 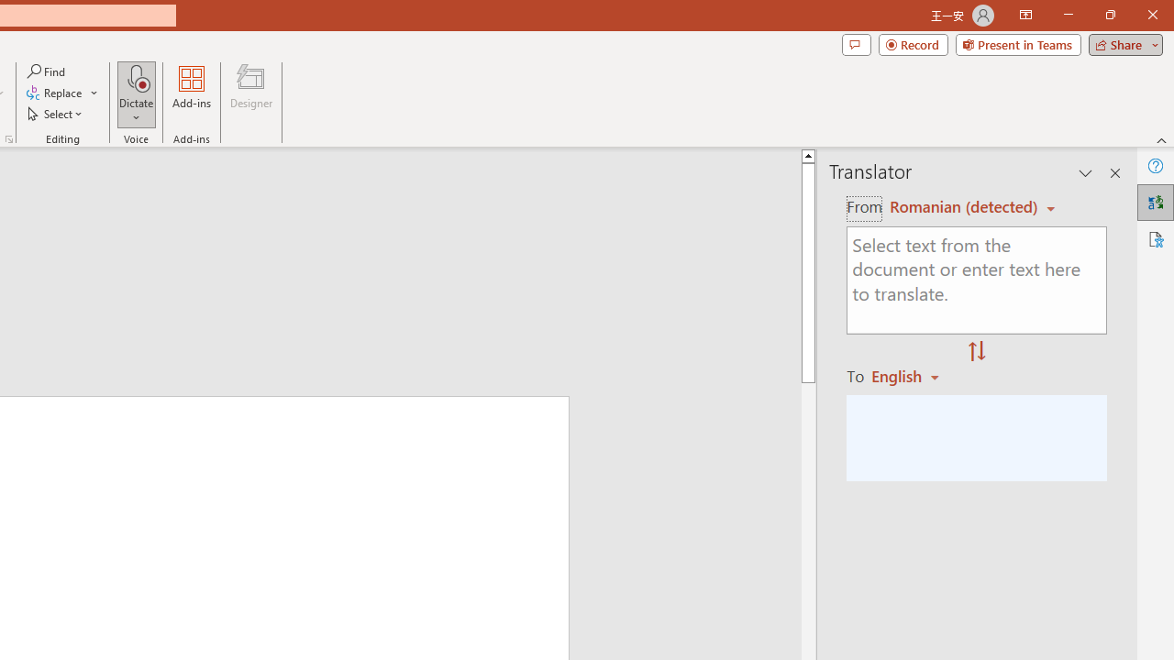 I want to click on Accessibility, so click(x=1156, y=238).